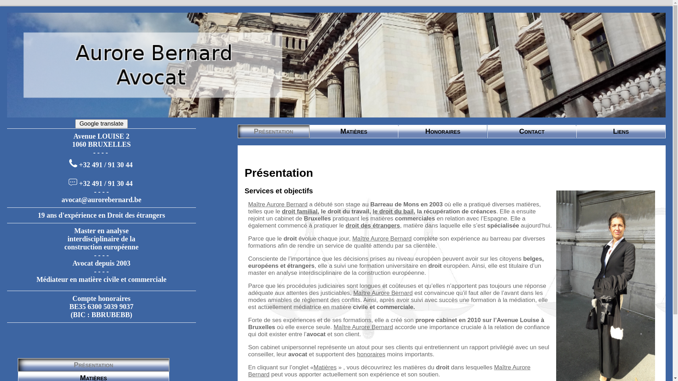  I want to click on Liens, so click(621, 131).